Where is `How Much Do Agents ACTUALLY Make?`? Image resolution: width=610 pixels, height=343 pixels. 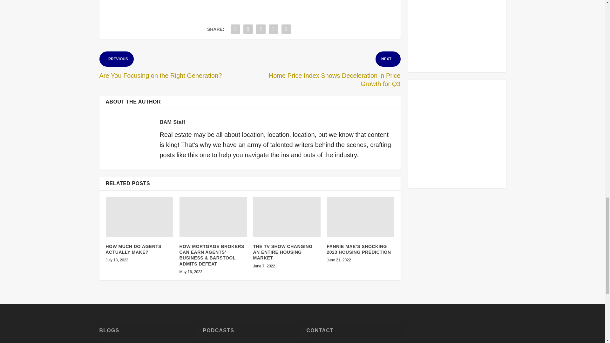 How Much Do Agents ACTUALLY Make? is located at coordinates (139, 217).